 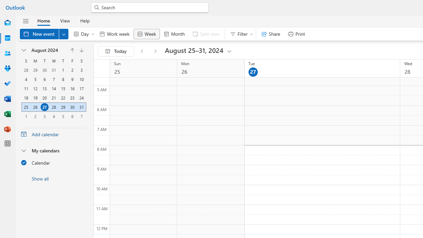 I want to click on 7, September, 2024, so click(x=81, y=116).